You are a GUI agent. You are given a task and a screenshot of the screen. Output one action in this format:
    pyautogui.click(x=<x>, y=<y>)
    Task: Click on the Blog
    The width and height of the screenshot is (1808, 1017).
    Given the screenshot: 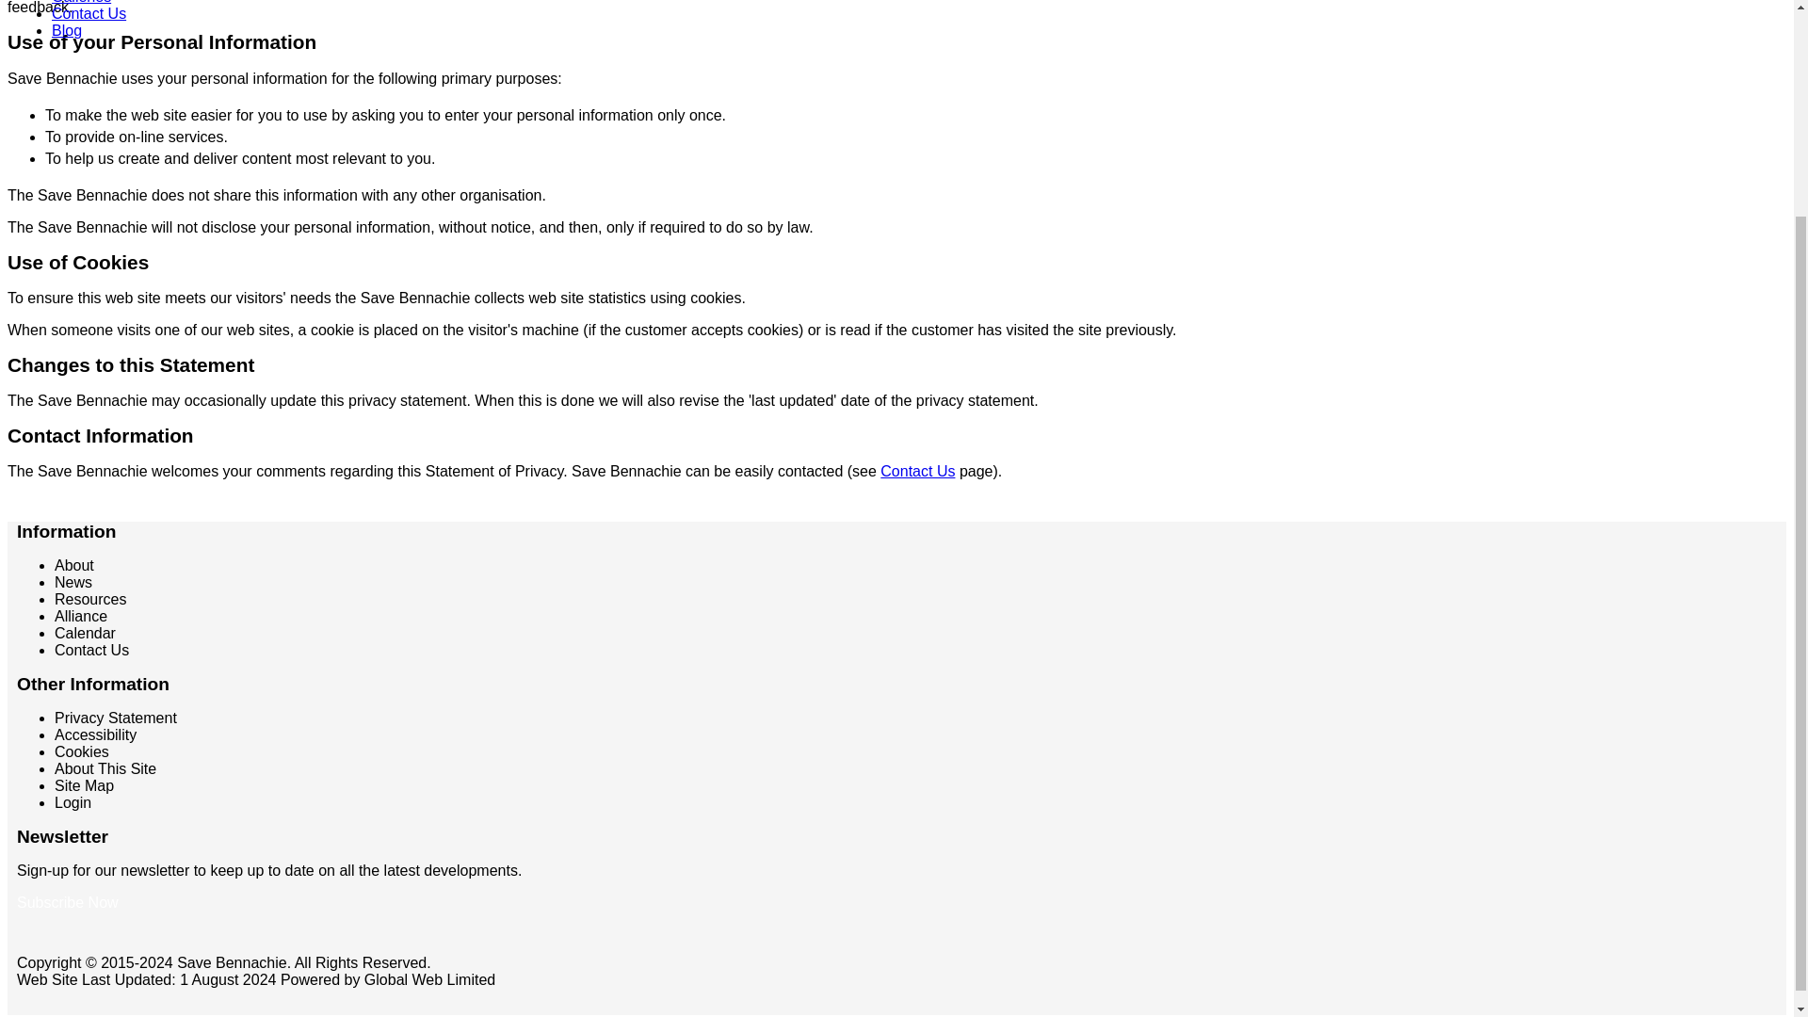 What is the action you would take?
    pyautogui.click(x=66, y=30)
    